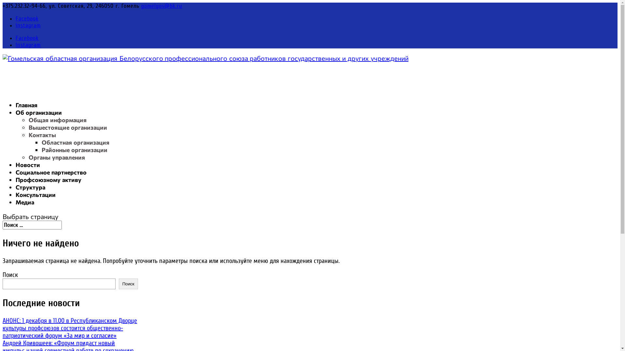 The height and width of the screenshot is (351, 625). What do you see at coordinates (27, 19) in the screenshot?
I see `Facebook` at bounding box center [27, 19].